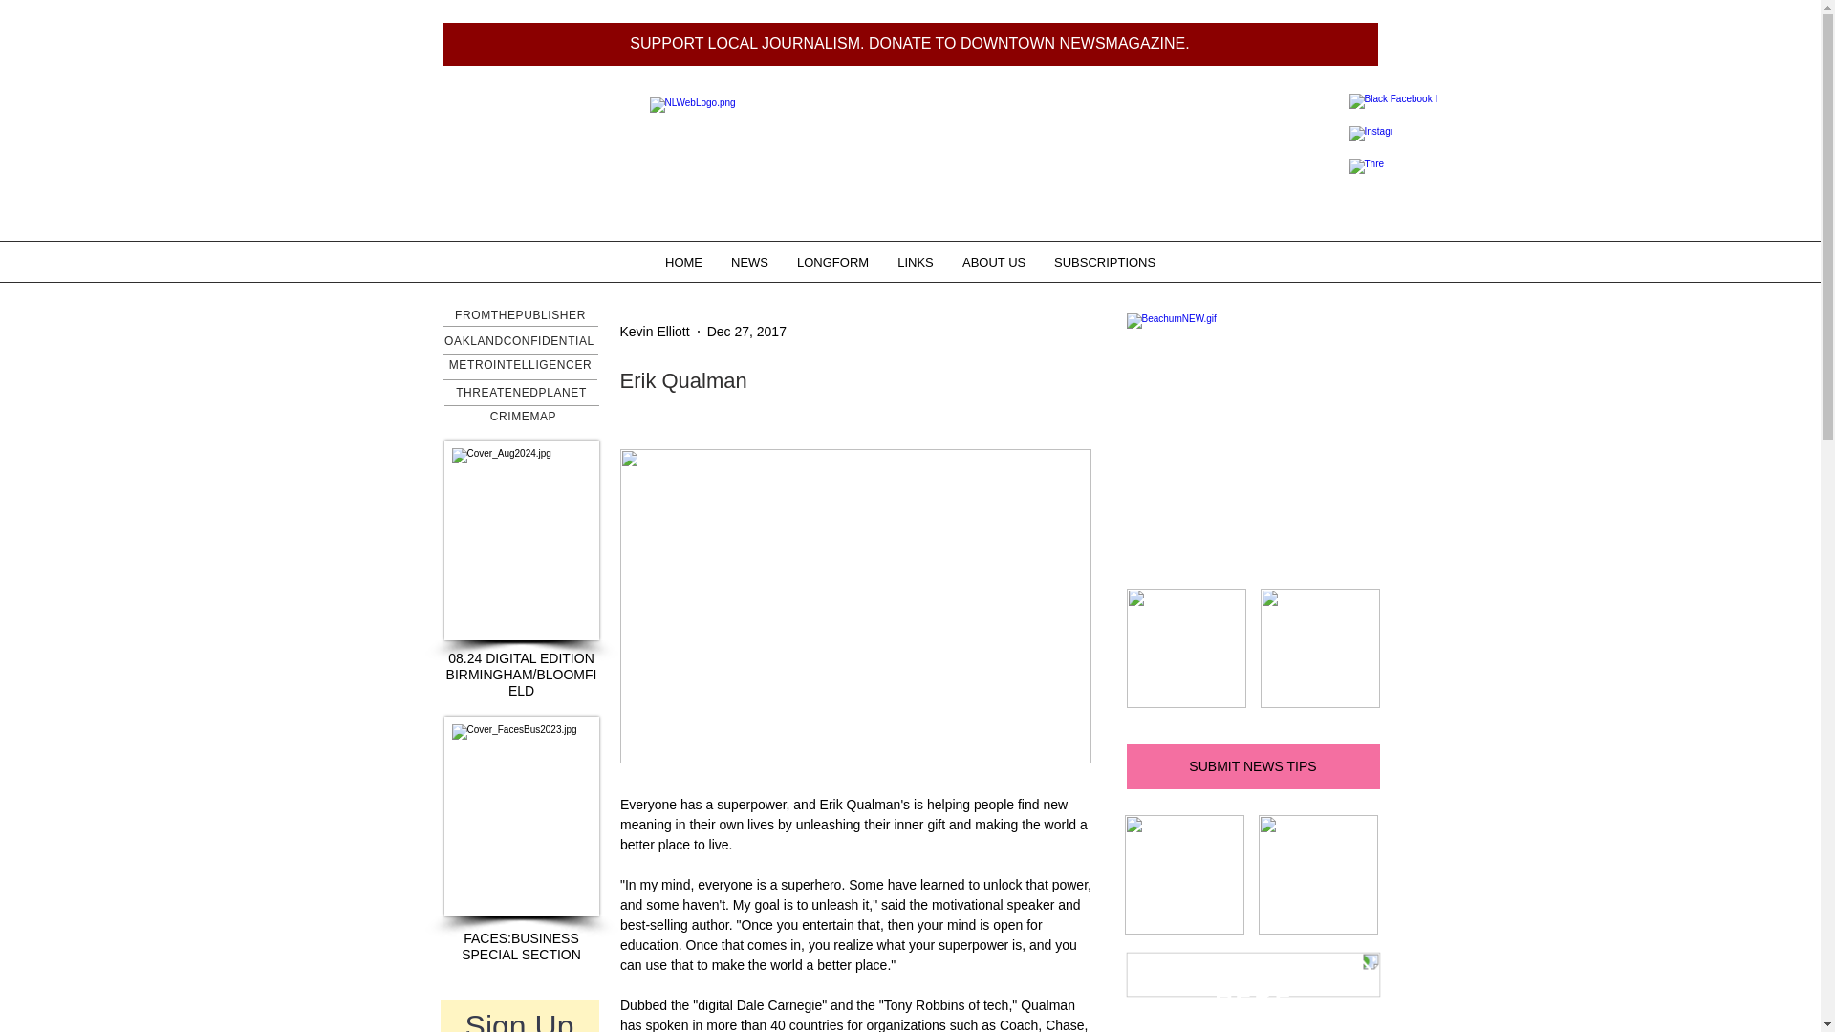 The width and height of the screenshot is (1835, 1032). What do you see at coordinates (832, 262) in the screenshot?
I see `LONGFORM` at bounding box center [832, 262].